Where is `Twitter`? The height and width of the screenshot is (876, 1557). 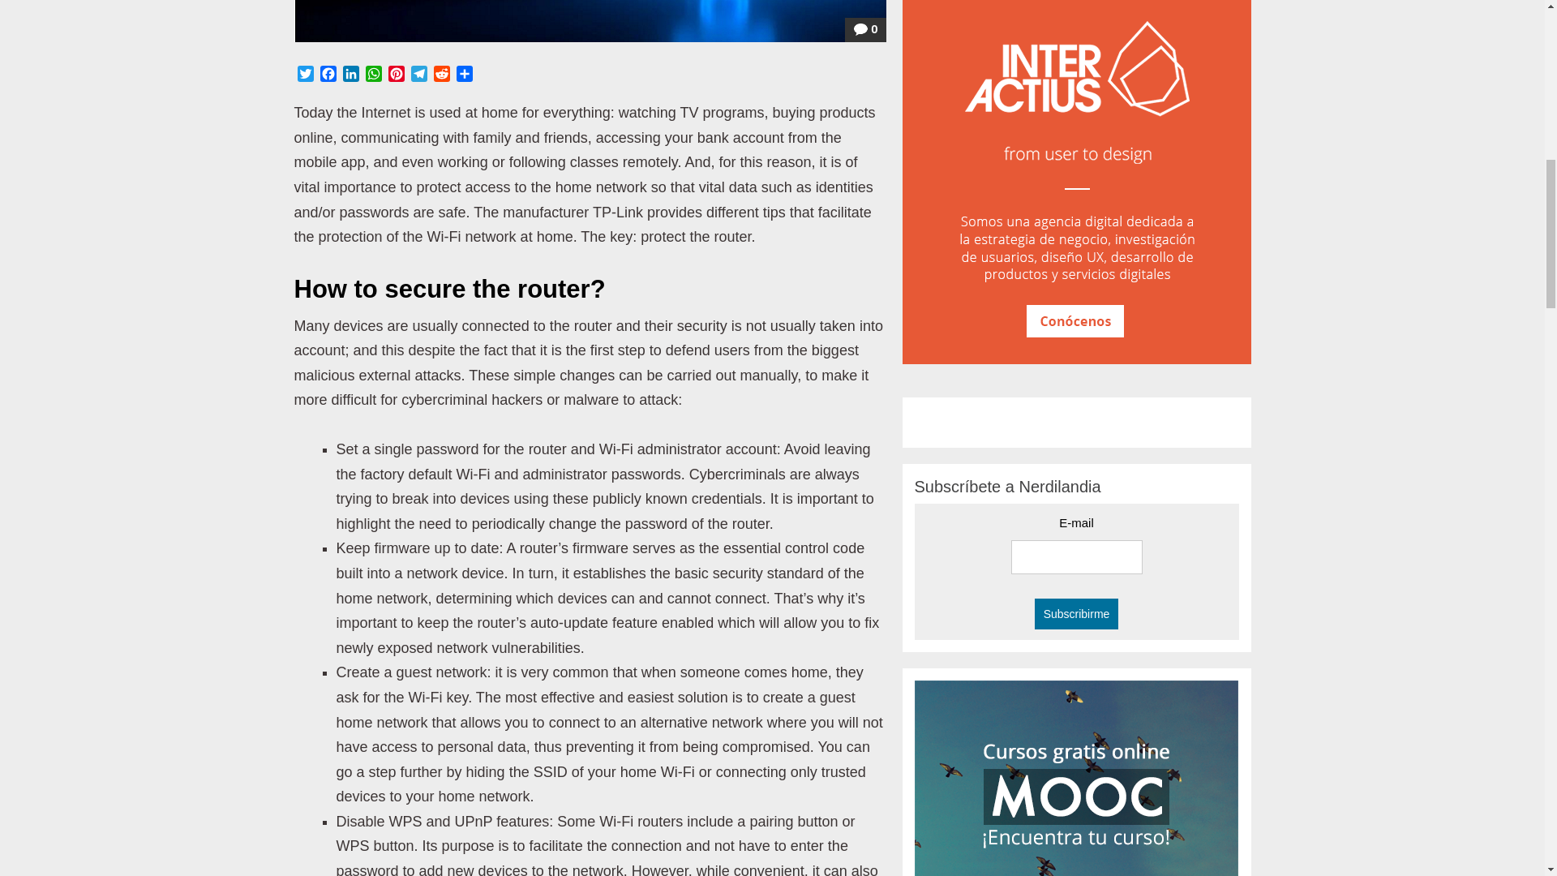 Twitter is located at coordinates (305, 75).